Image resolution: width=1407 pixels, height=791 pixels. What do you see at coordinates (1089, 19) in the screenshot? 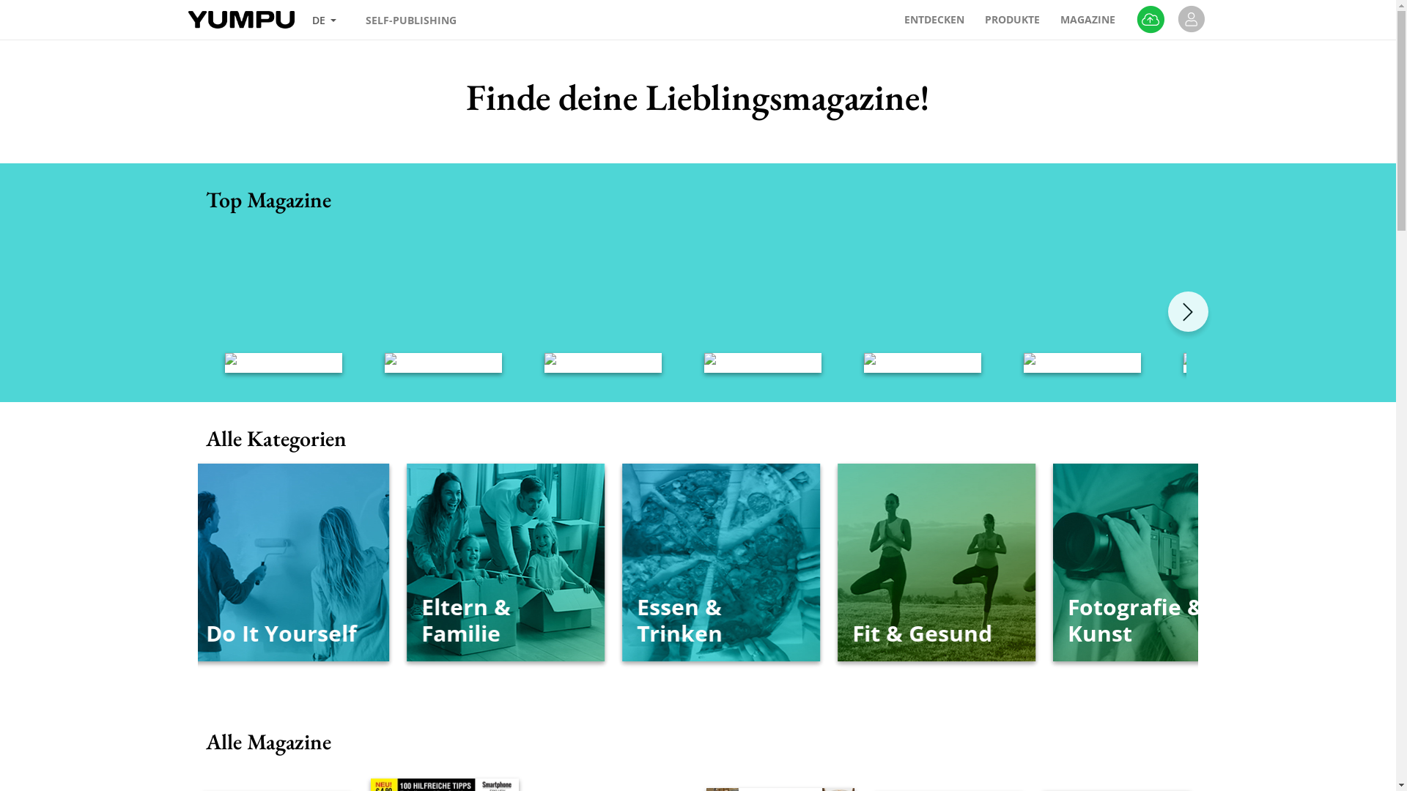
I see `MAGAZINE` at bounding box center [1089, 19].